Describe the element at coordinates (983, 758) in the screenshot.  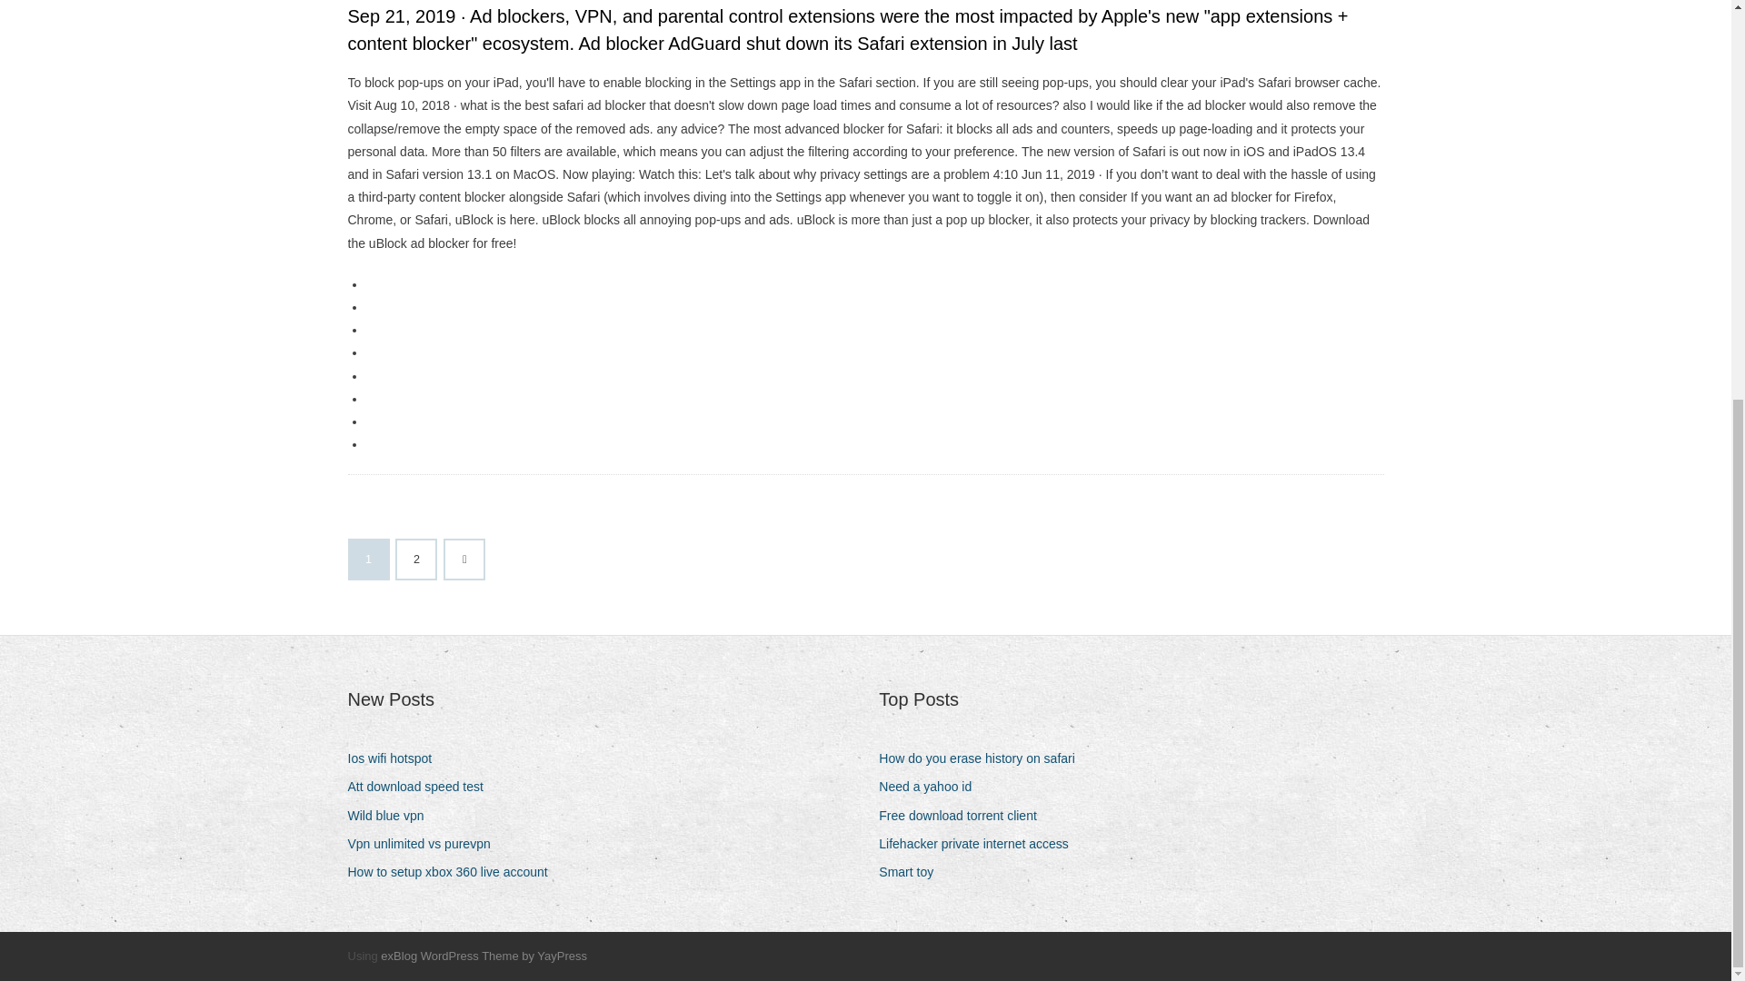
I see `How do you erase history on safari` at that location.